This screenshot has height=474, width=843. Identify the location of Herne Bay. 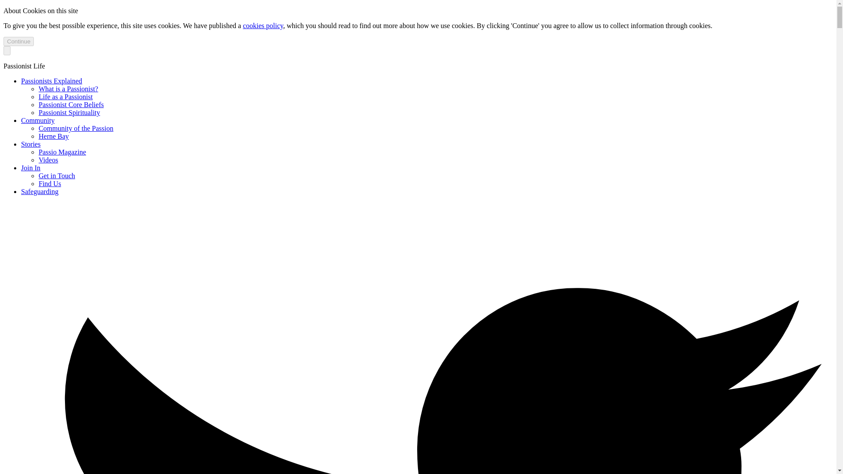
(54, 136).